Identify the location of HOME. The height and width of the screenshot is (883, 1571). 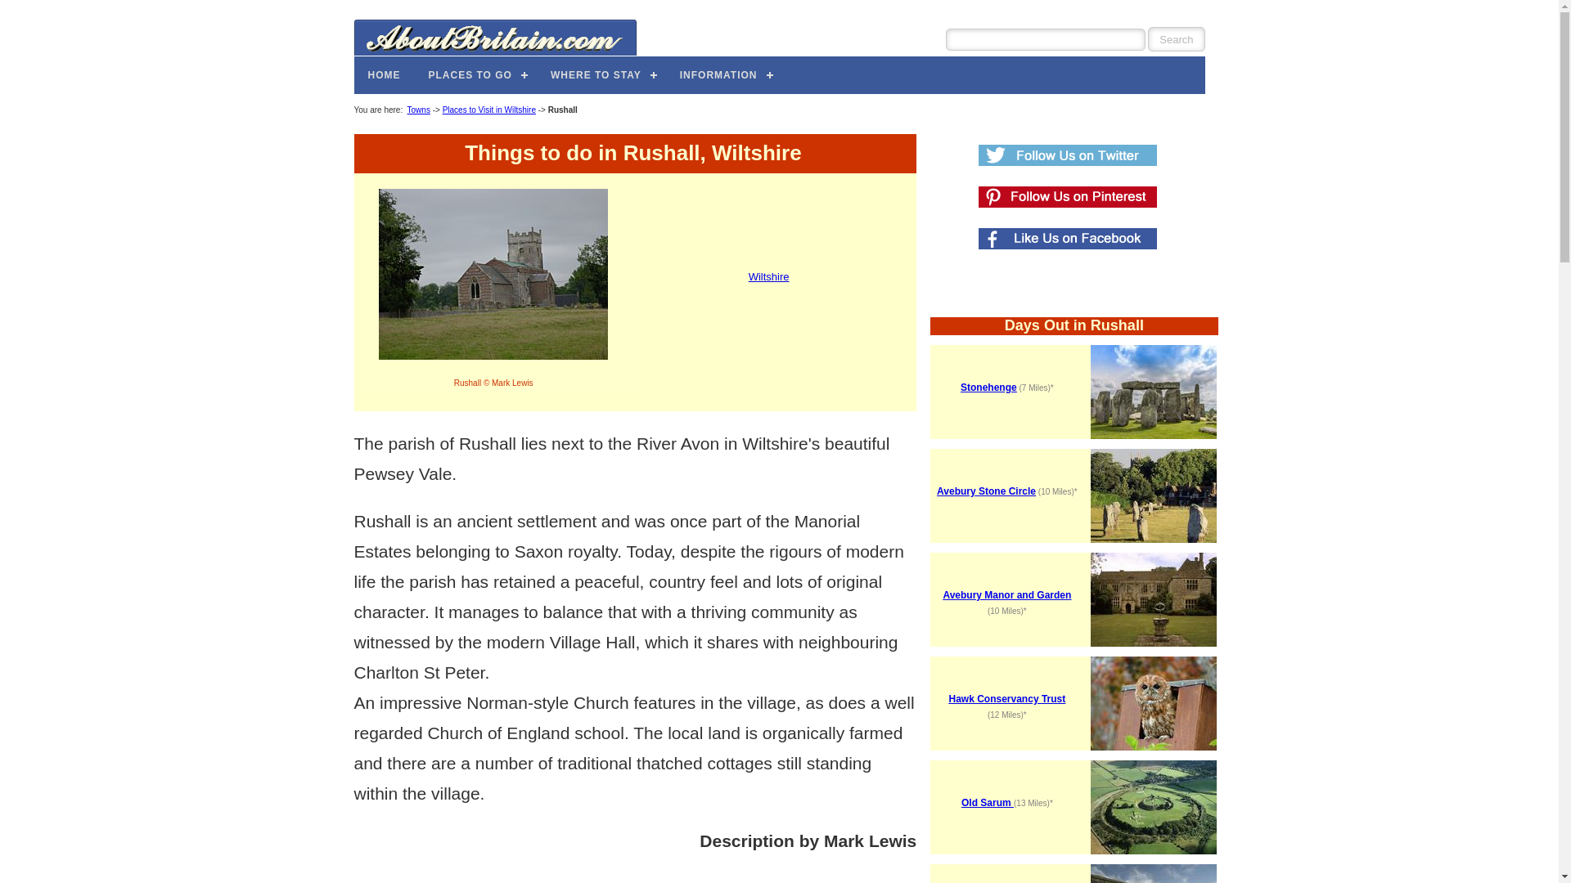
(384, 74).